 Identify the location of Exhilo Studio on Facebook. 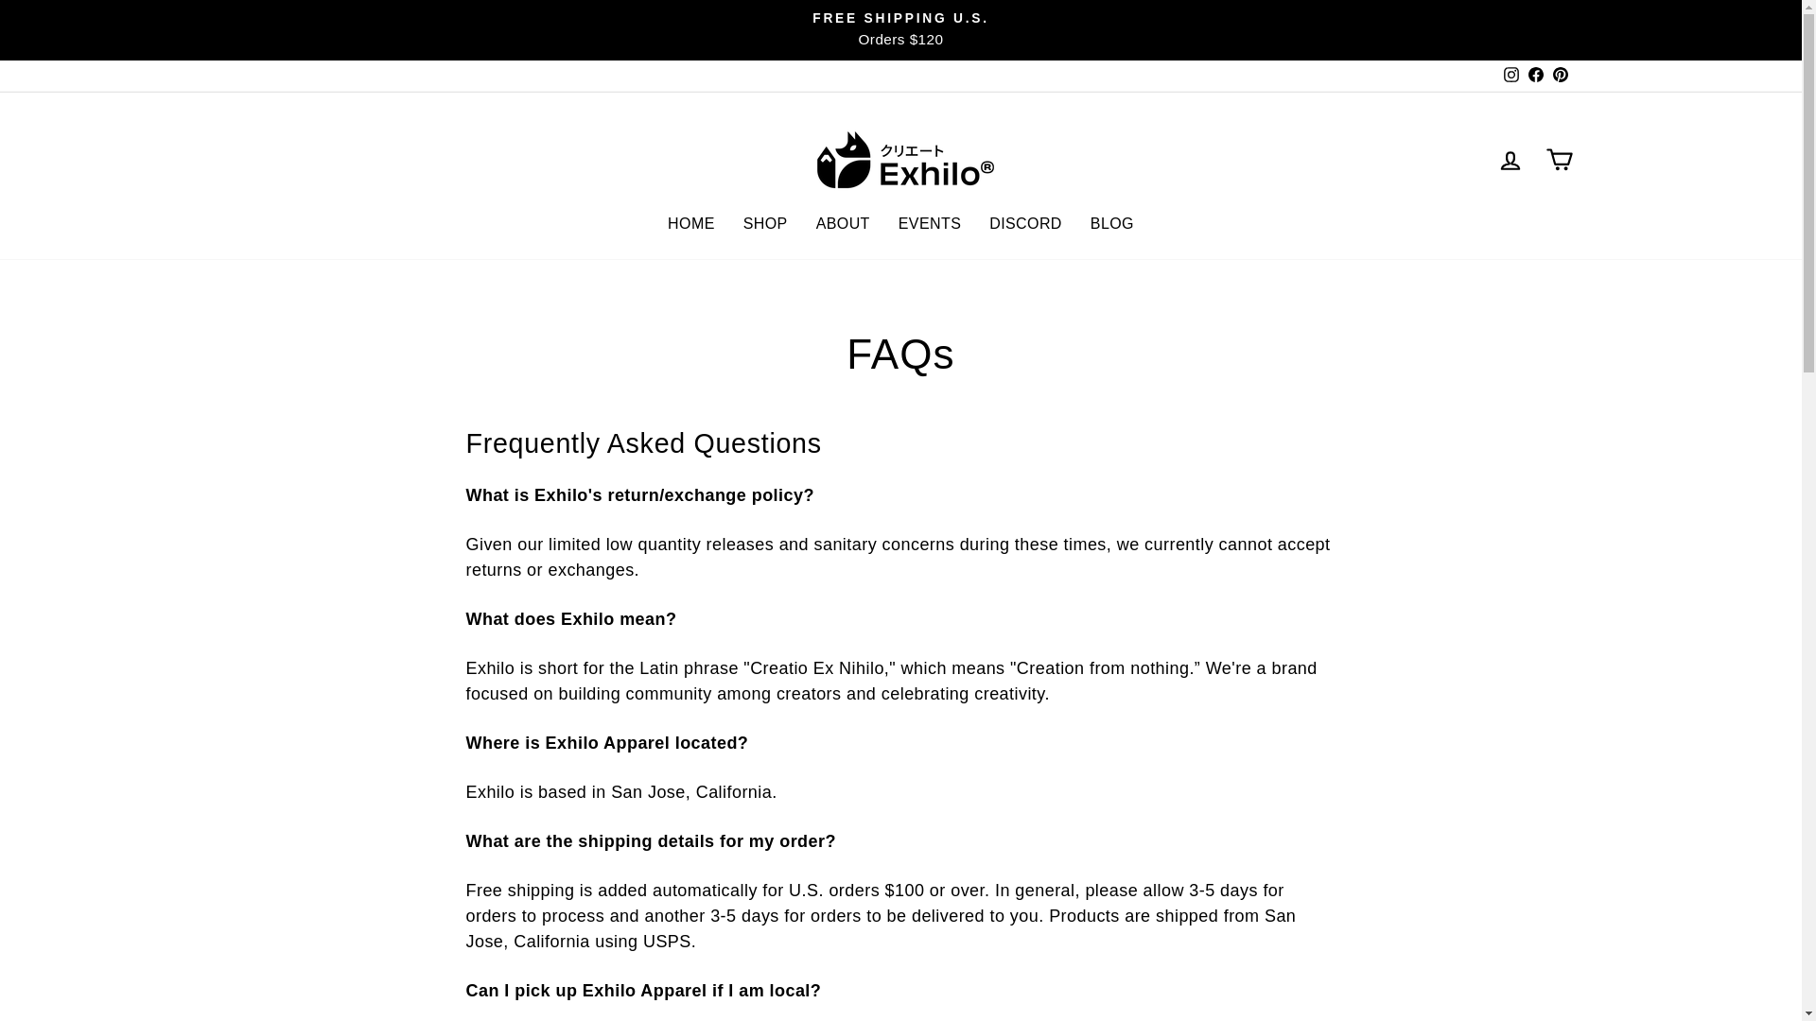
(1534, 76).